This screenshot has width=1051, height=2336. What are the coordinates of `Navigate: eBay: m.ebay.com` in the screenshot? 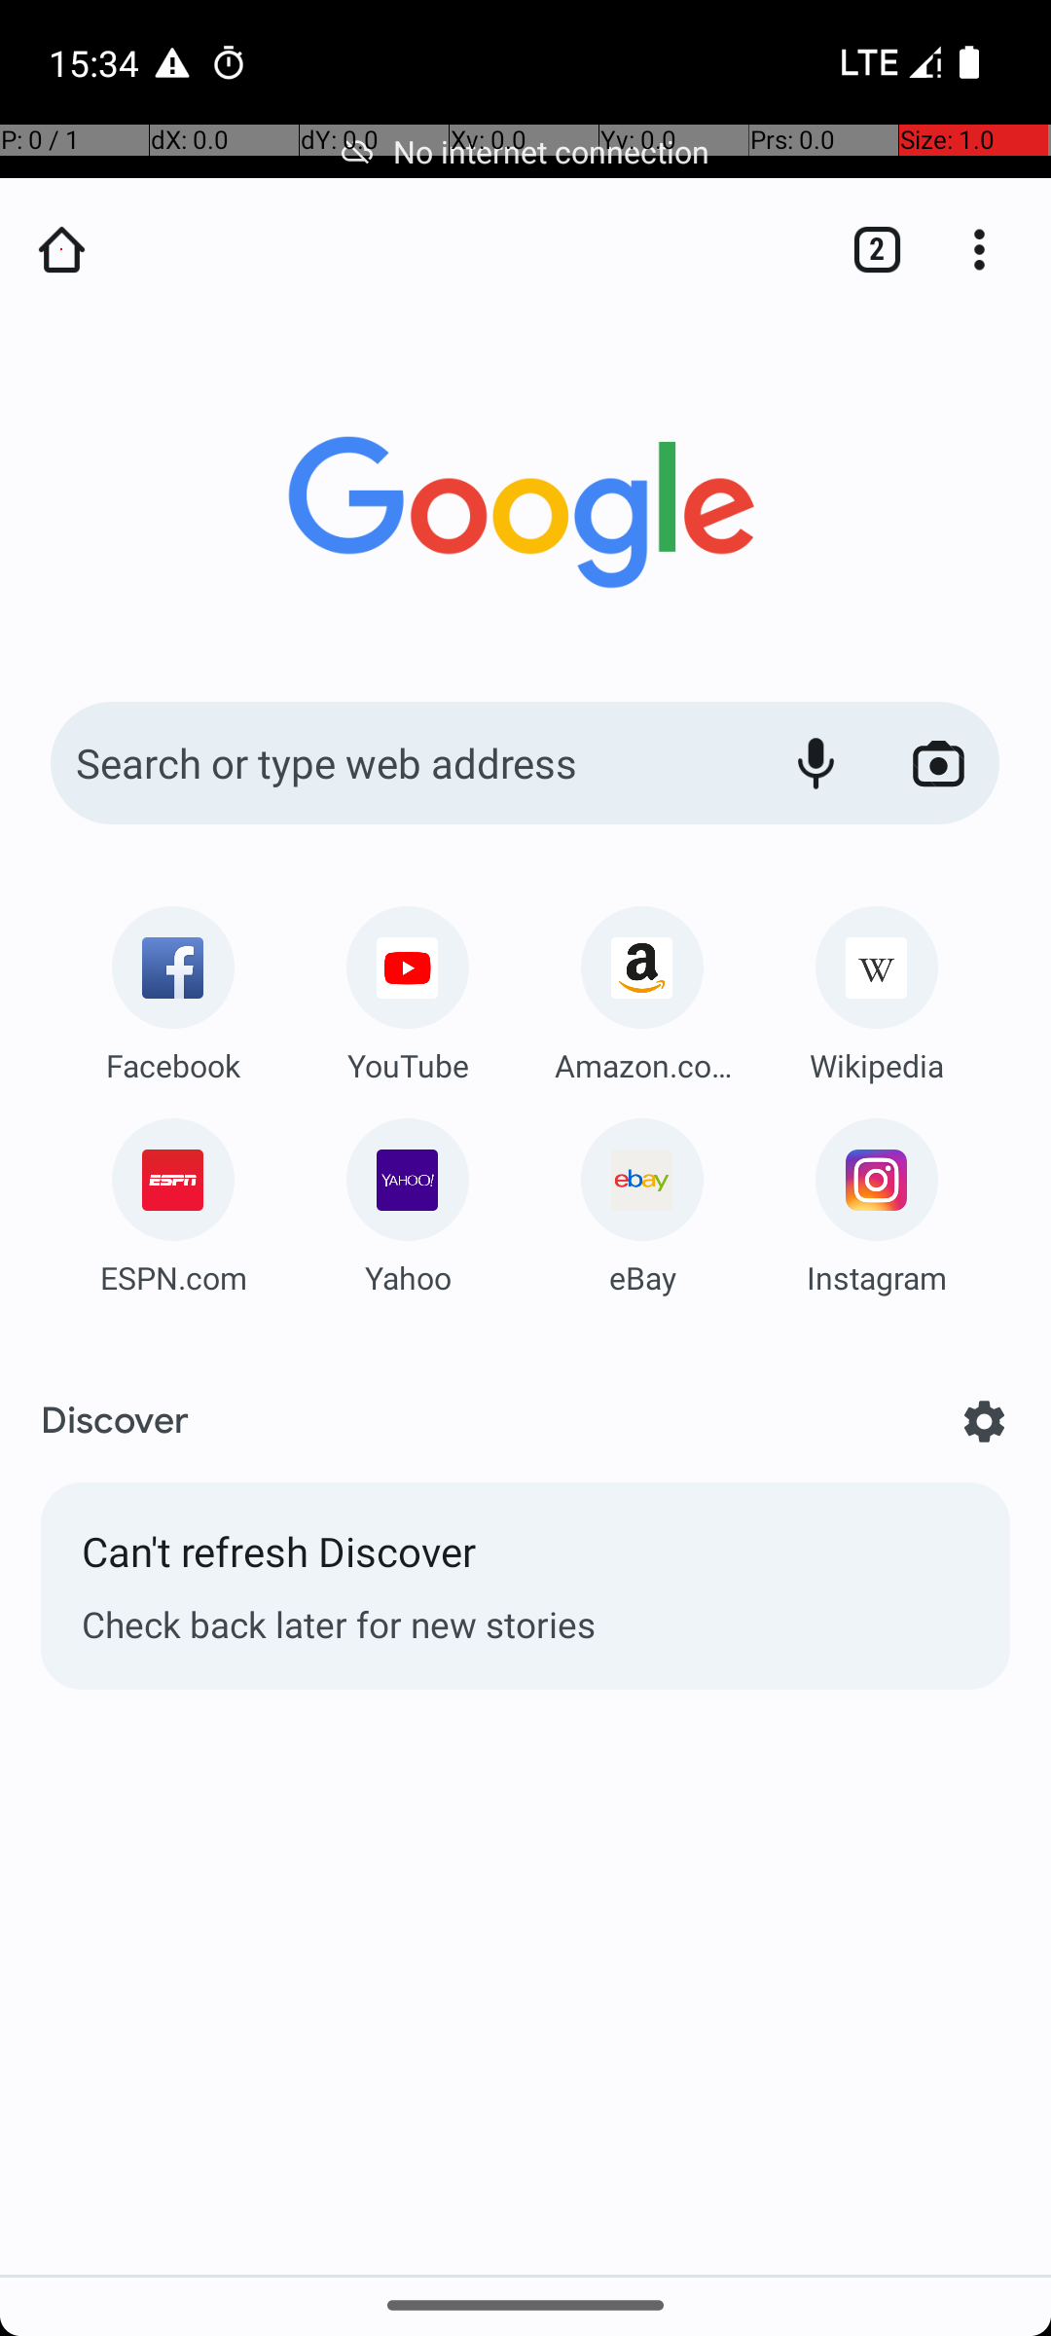 It's located at (642, 1199).